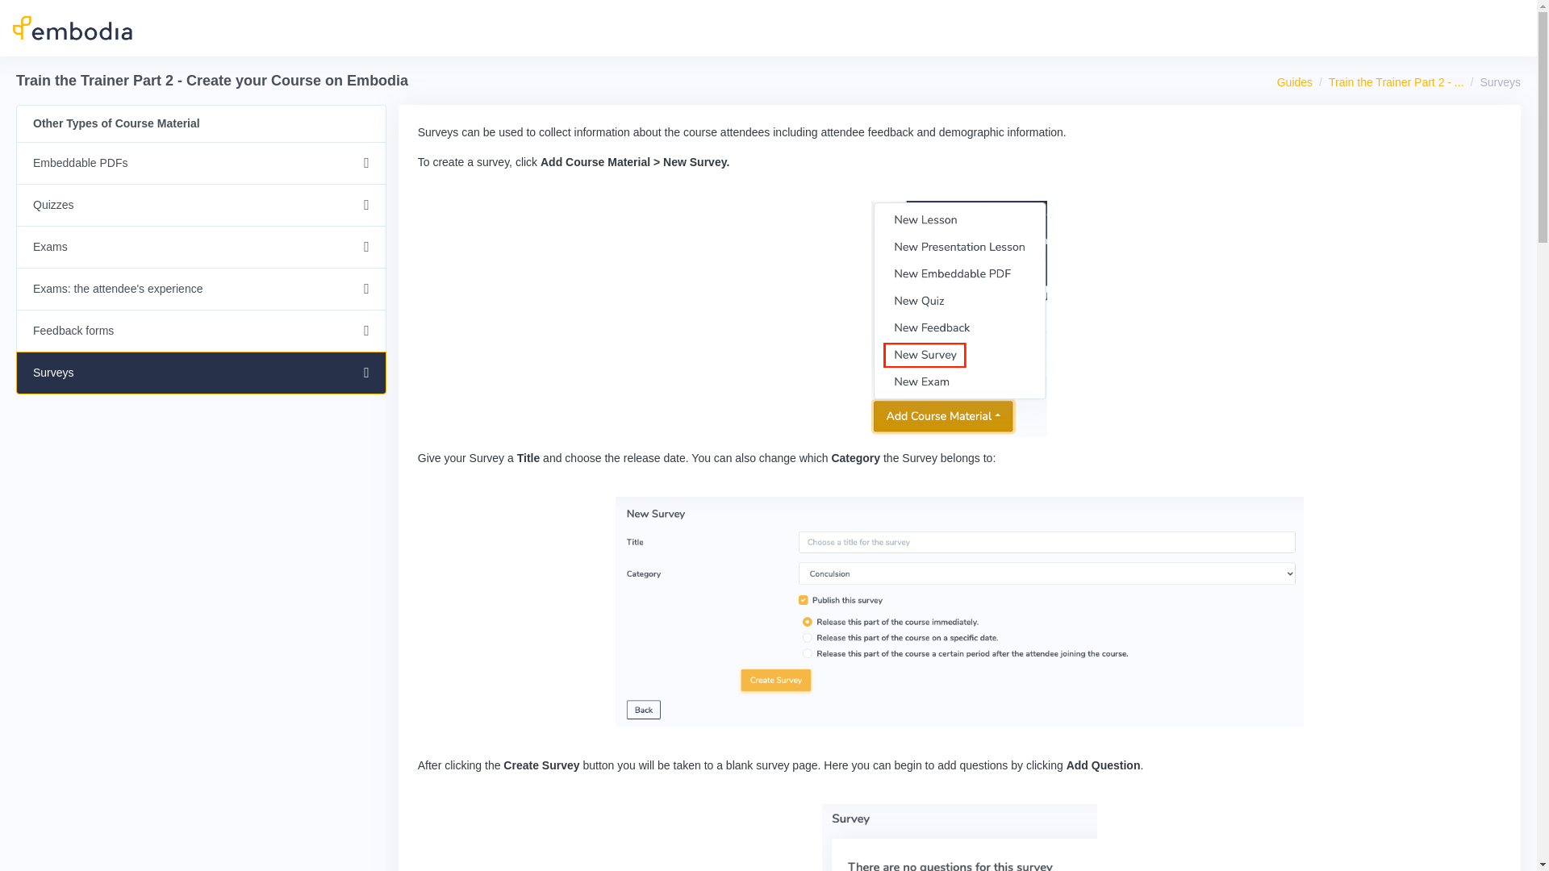 This screenshot has height=871, width=1549. I want to click on Surveys, so click(200, 373).